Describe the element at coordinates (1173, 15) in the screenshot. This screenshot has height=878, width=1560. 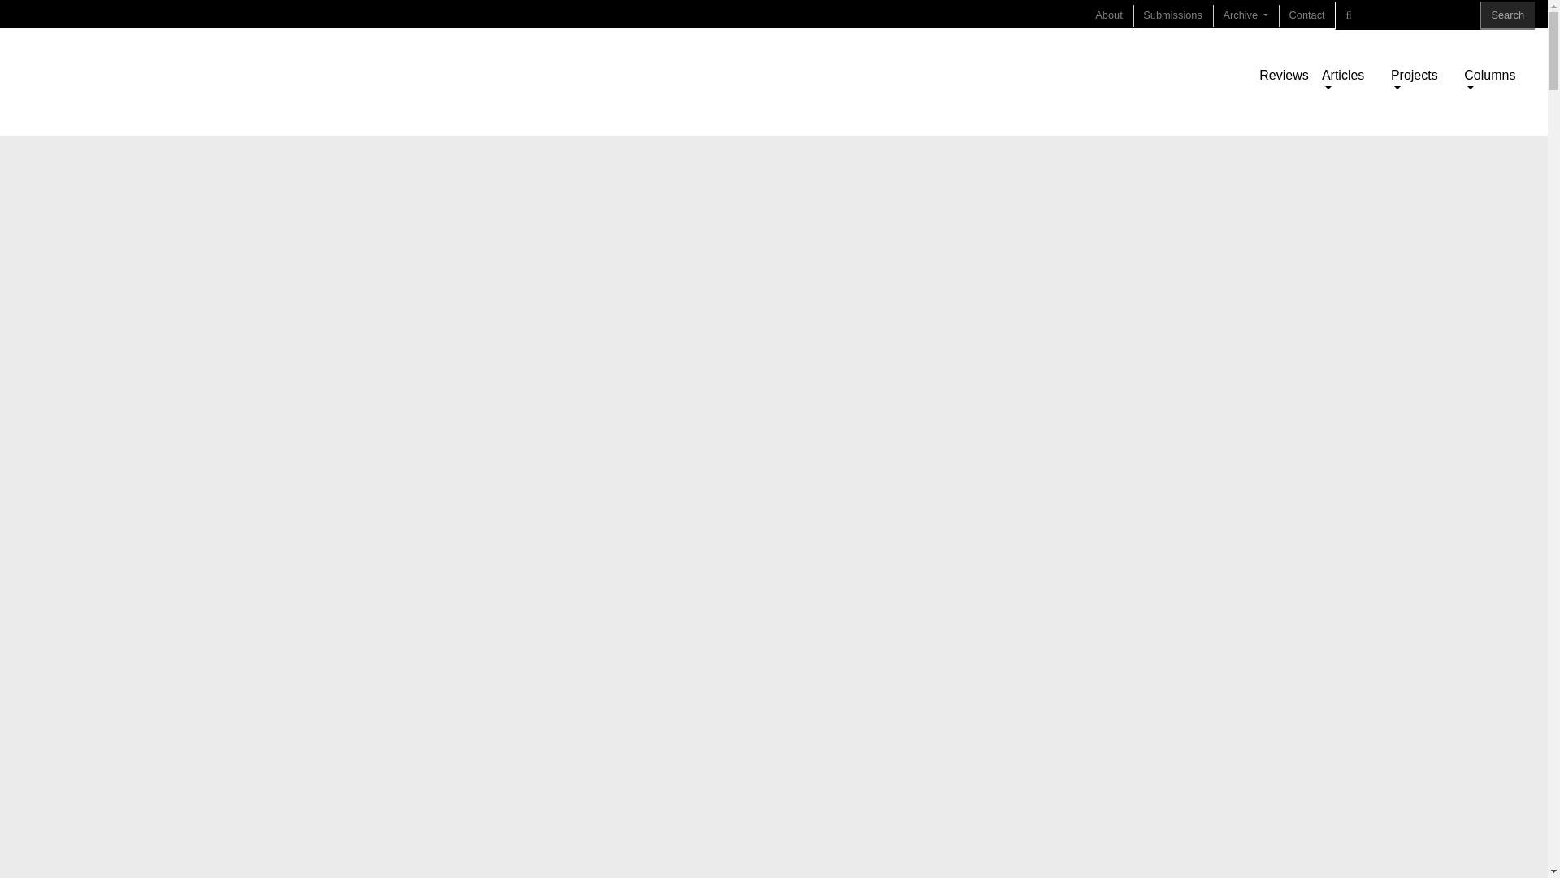
I see `Submissions` at that location.